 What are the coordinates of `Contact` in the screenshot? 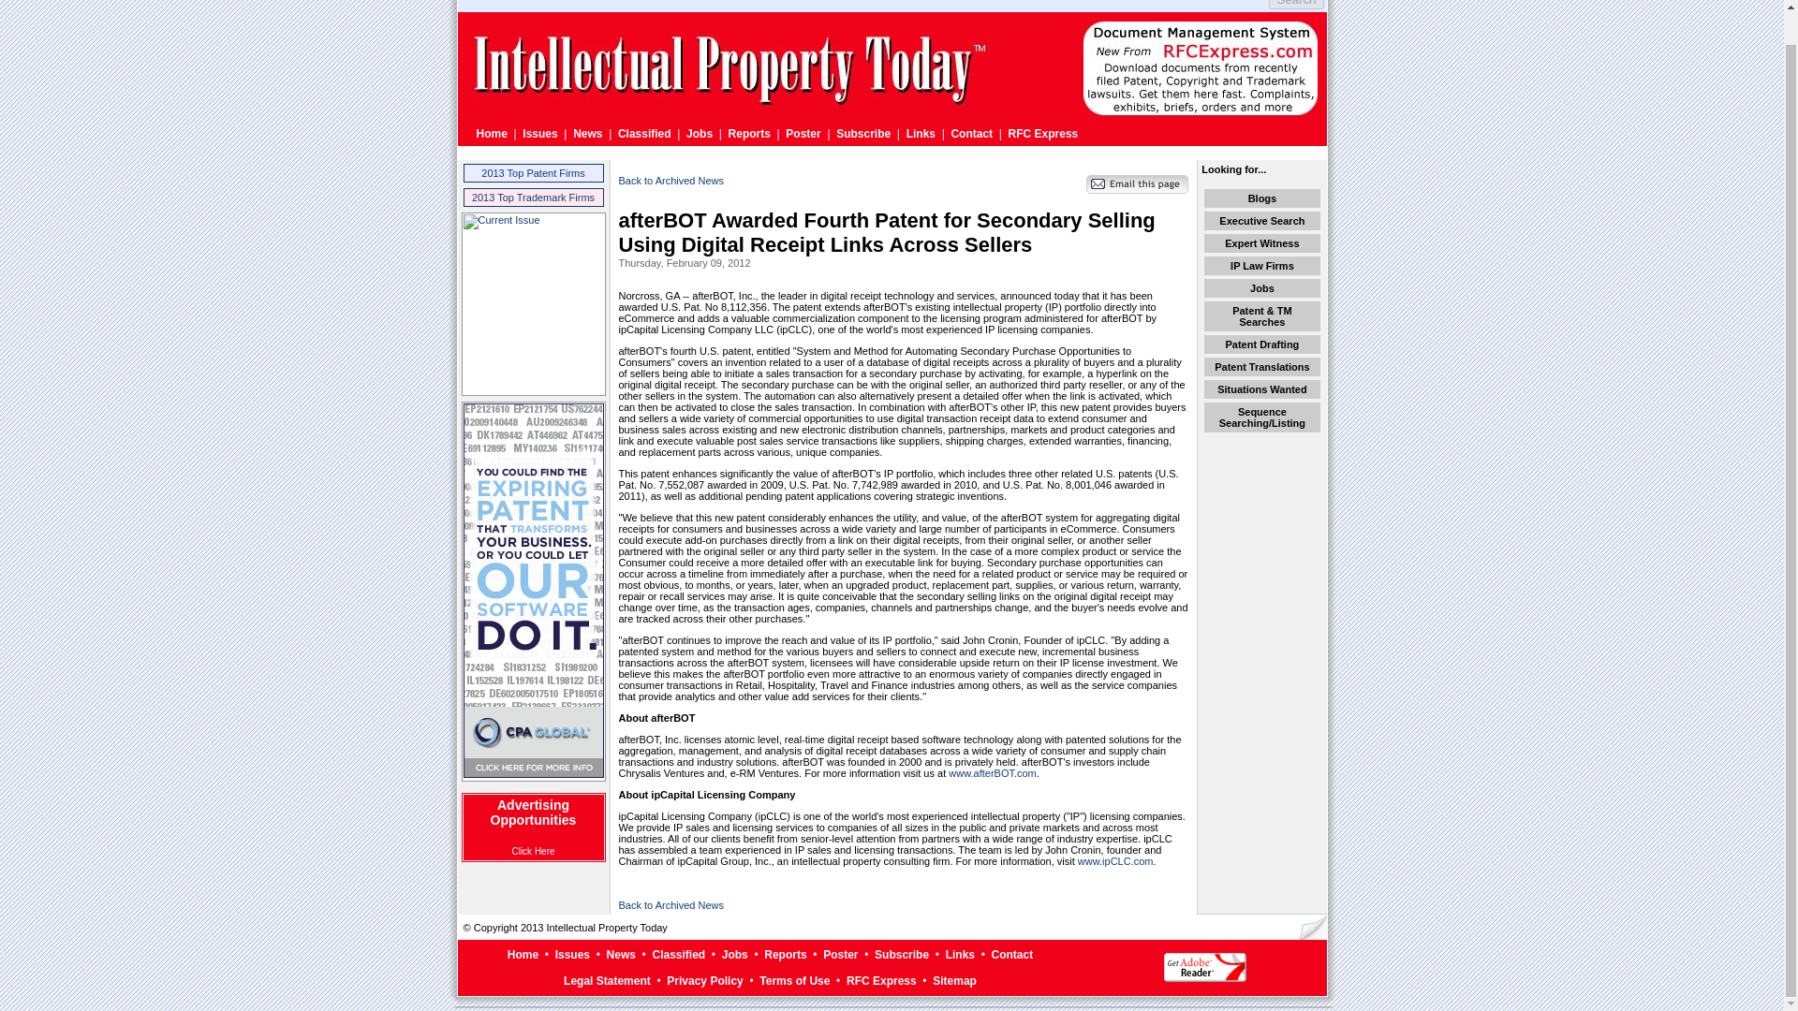 It's located at (971, 134).